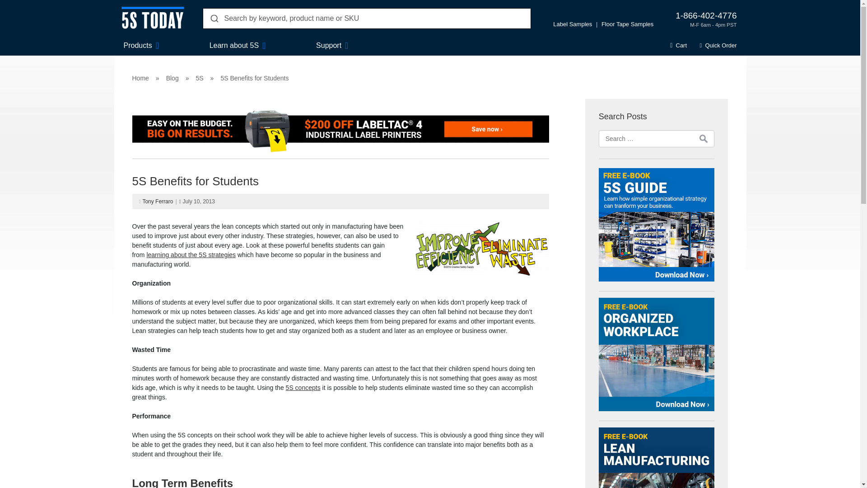 This screenshot has height=488, width=867. What do you see at coordinates (628, 24) in the screenshot?
I see `Floor Tape Samples` at bounding box center [628, 24].